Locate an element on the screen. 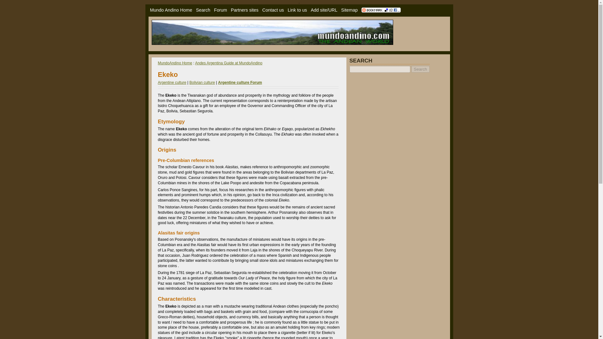 This screenshot has height=339, width=603. Home is located at coordinates (171, 10).